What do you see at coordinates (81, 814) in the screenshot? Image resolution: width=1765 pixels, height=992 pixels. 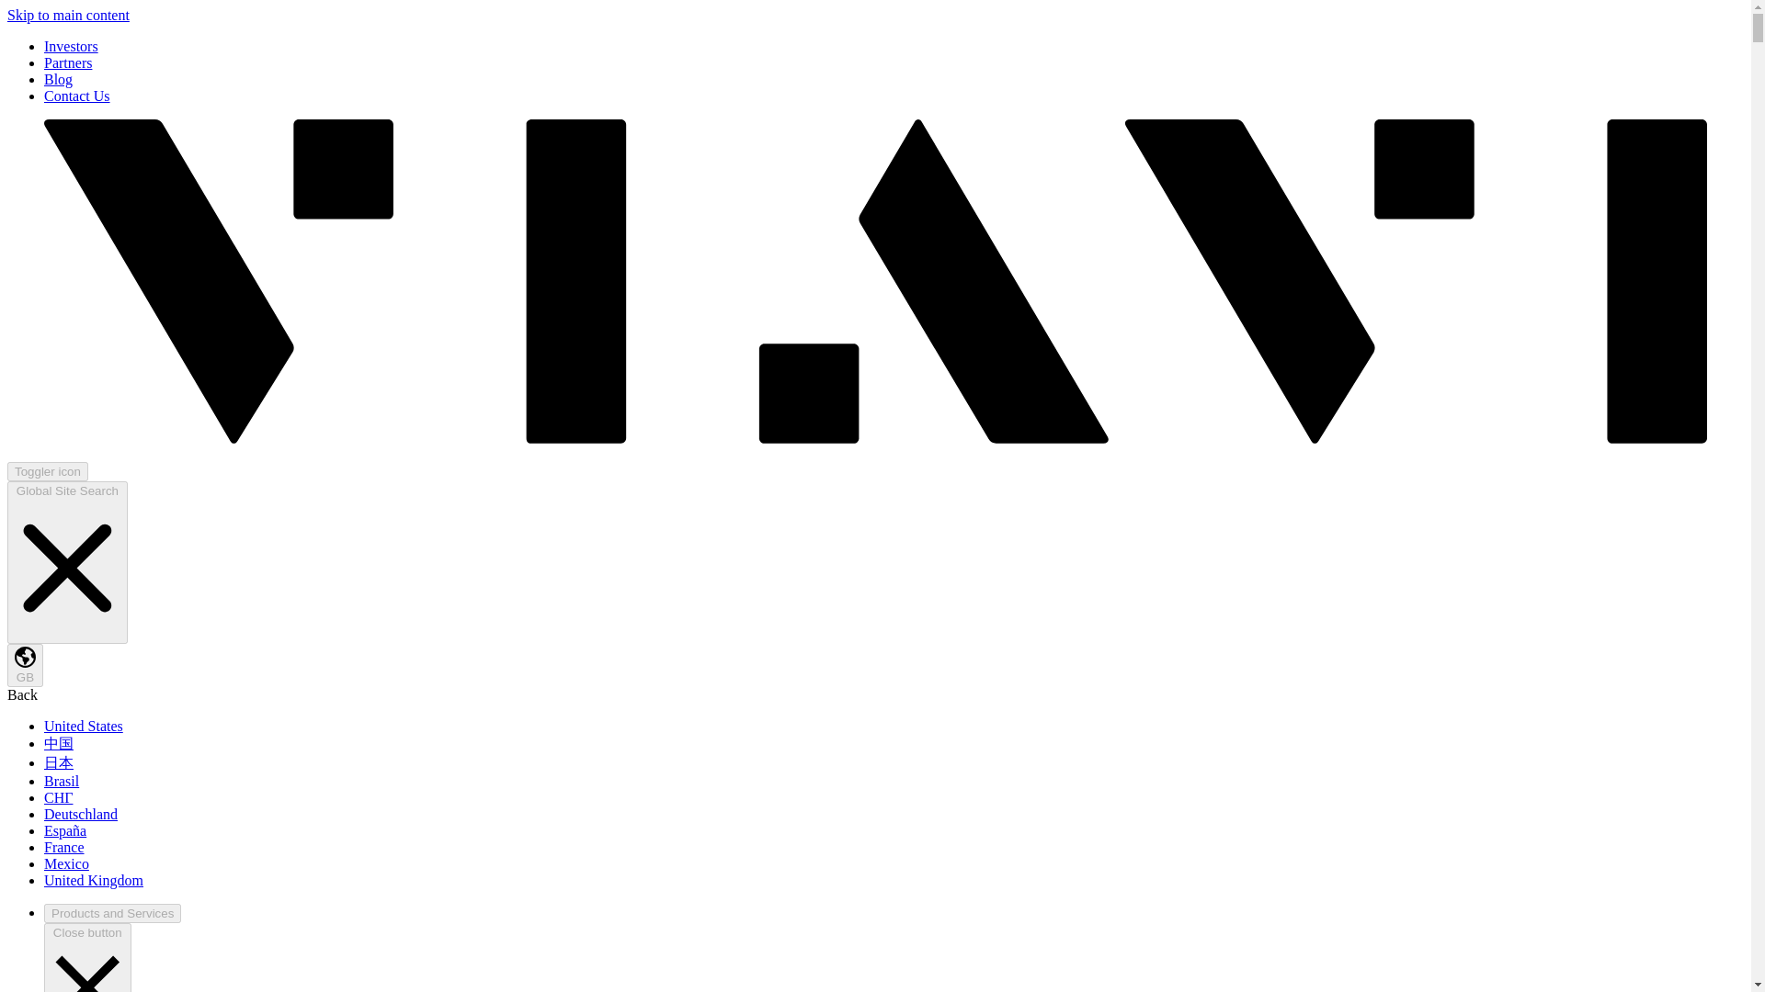 I see `Deutschland` at bounding box center [81, 814].